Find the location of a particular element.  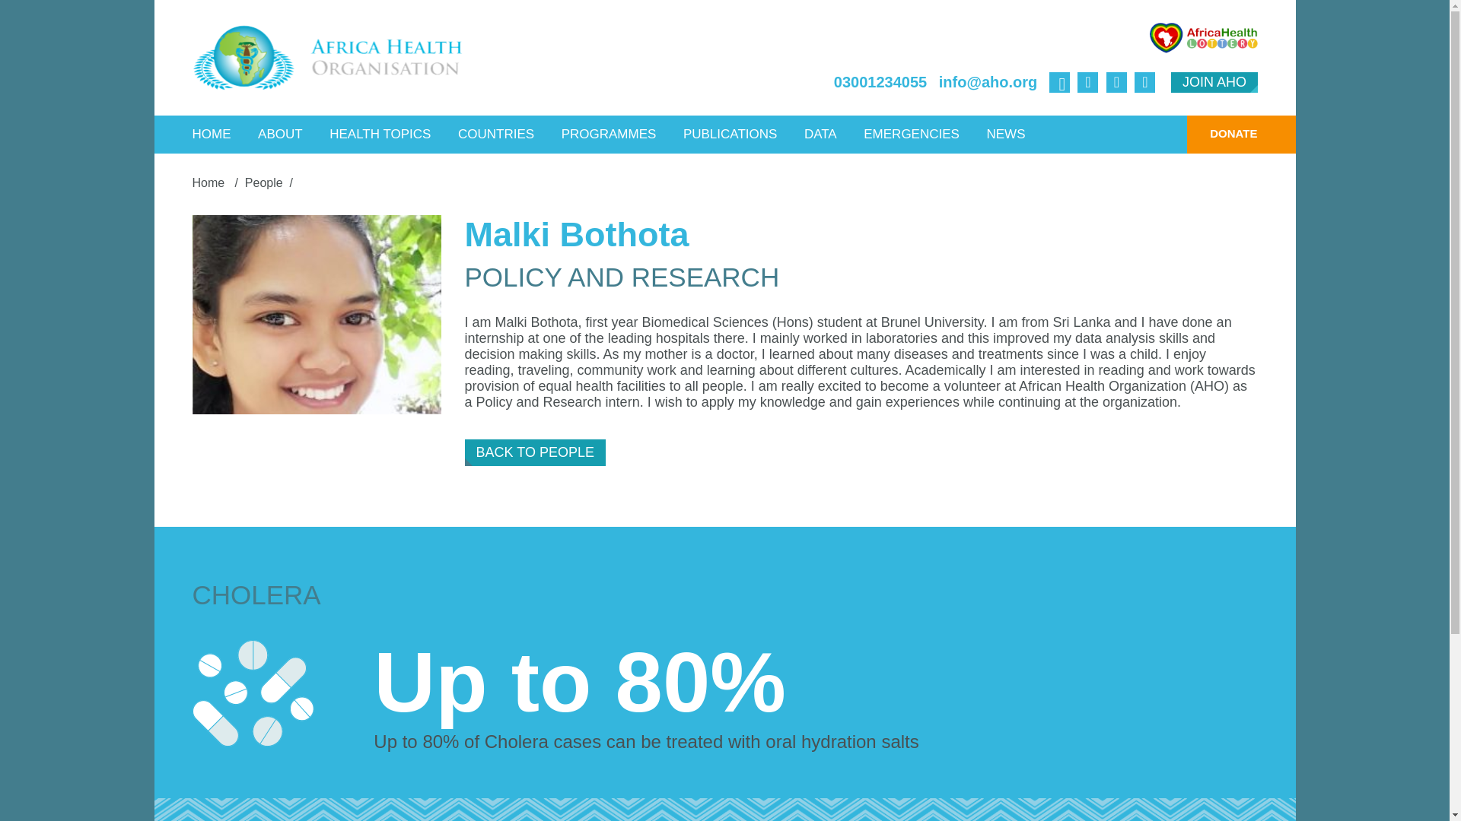

ABOUT is located at coordinates (280, 134).